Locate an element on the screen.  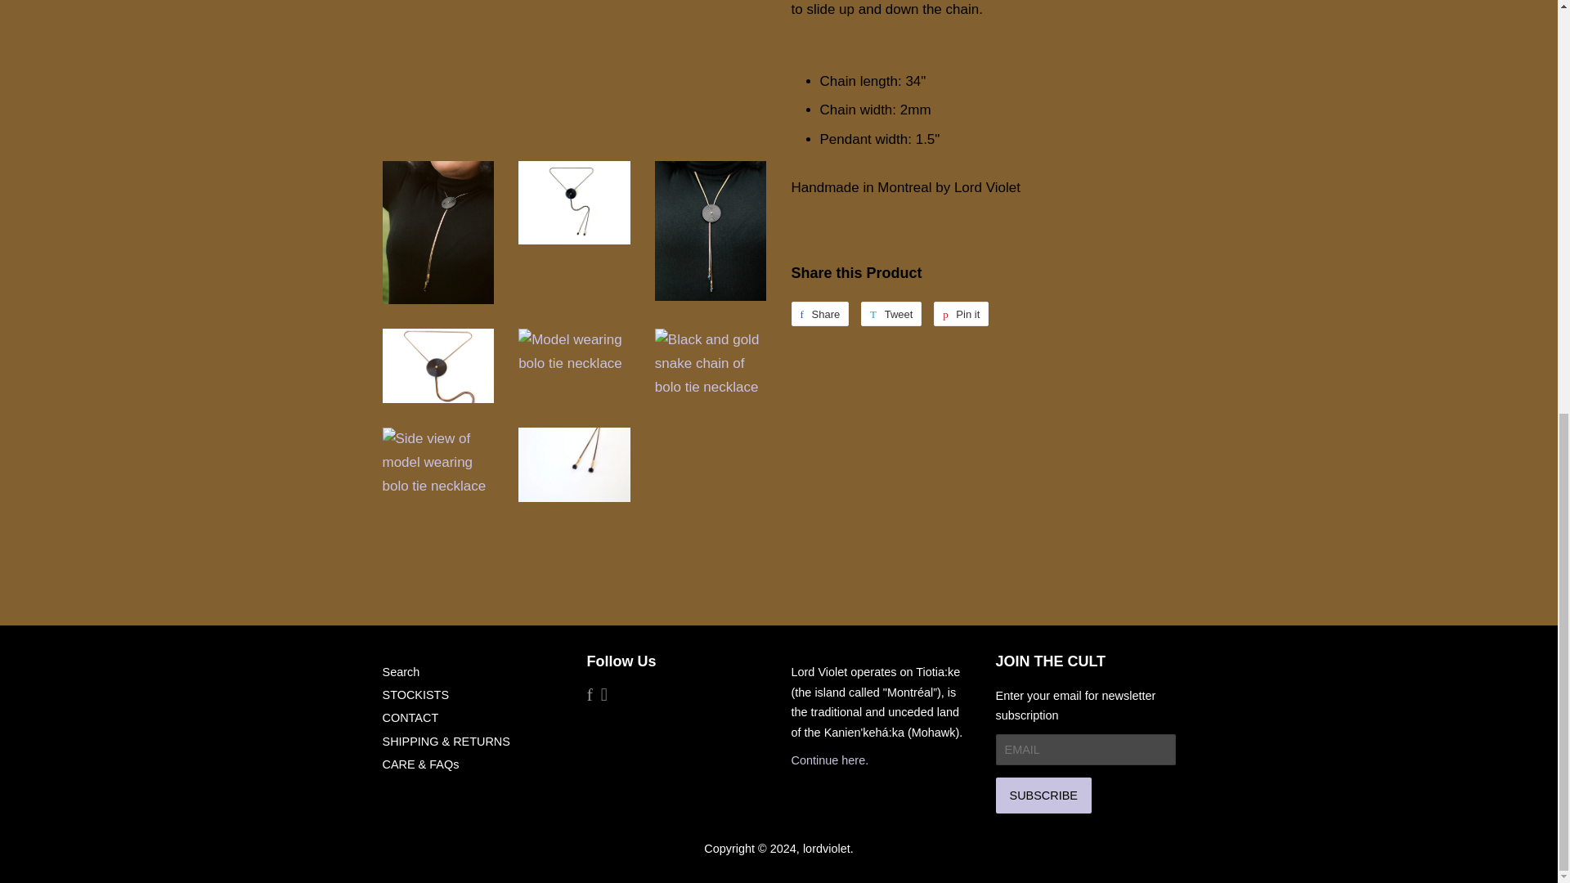
lordviolet on Instagram is located at coordinates (604, 696).